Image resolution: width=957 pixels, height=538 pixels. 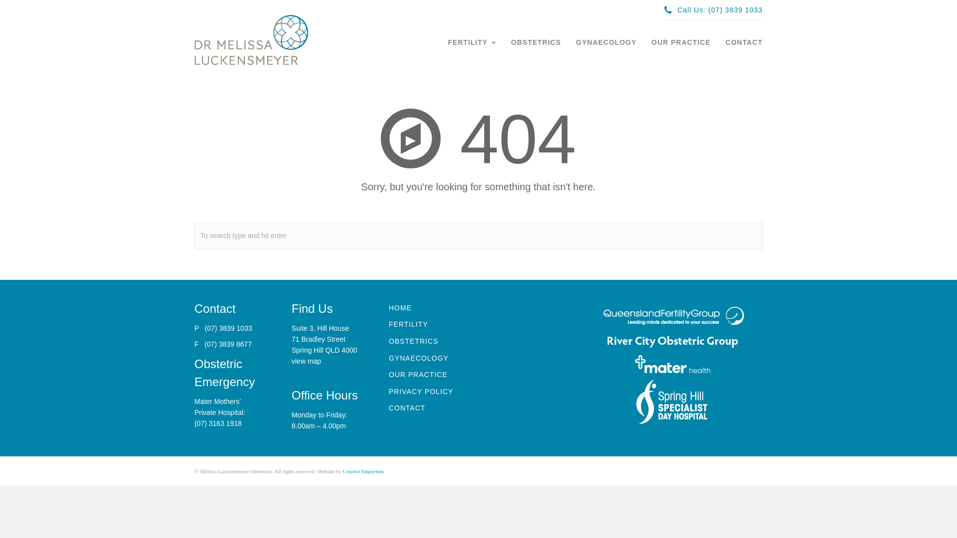 What do you see at coordinates (414, 341) in the screenshot?
I see `OBSTETRICS` at bounding box center [414, 341].